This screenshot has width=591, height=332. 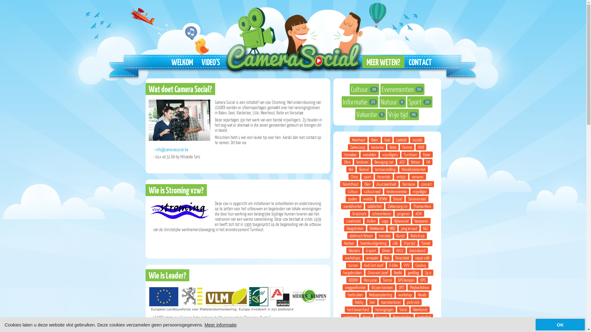 What do you see at coordinates (420, 287) in the screenshot?
I see `Playbackshow` at bounding box center [420, 287].